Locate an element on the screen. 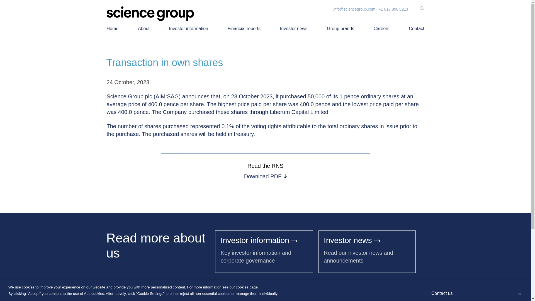 The width and height of the screenshot is (535, 301). Group brands is located at coordinates (341, 29).